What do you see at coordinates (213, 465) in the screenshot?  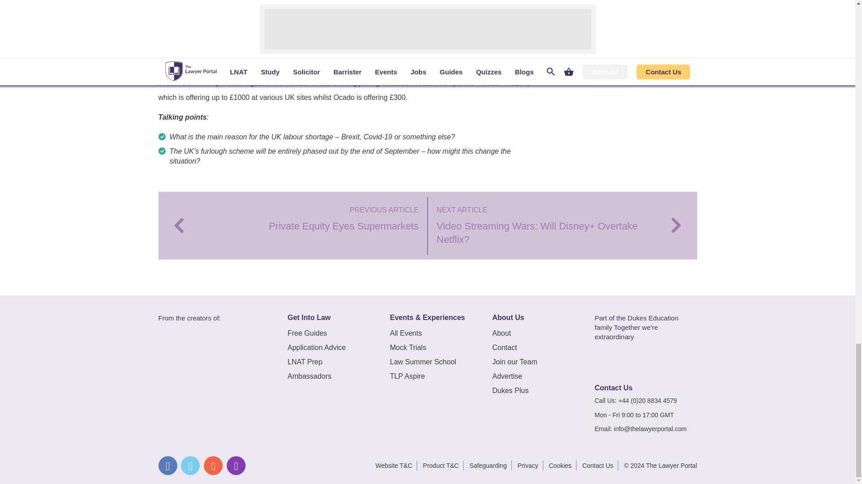 I see `YouTube` at bounding box center [213, 465].